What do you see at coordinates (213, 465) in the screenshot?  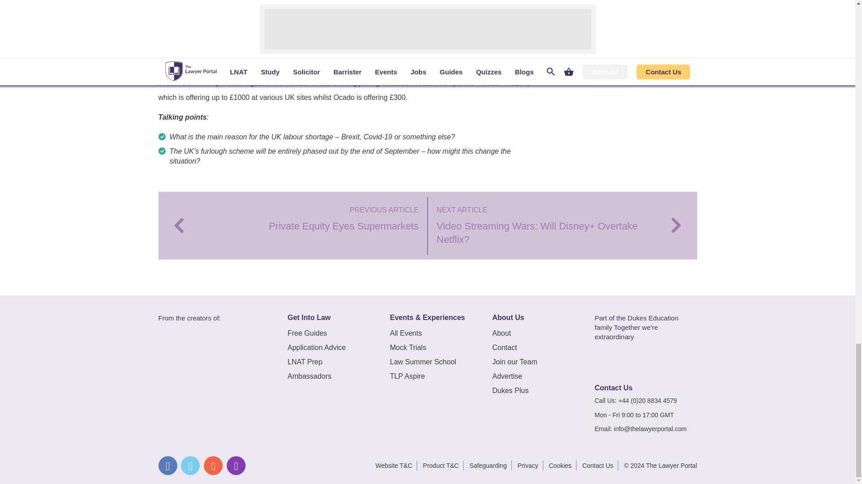 I see `YouTube` at bounding box center [213, 465].